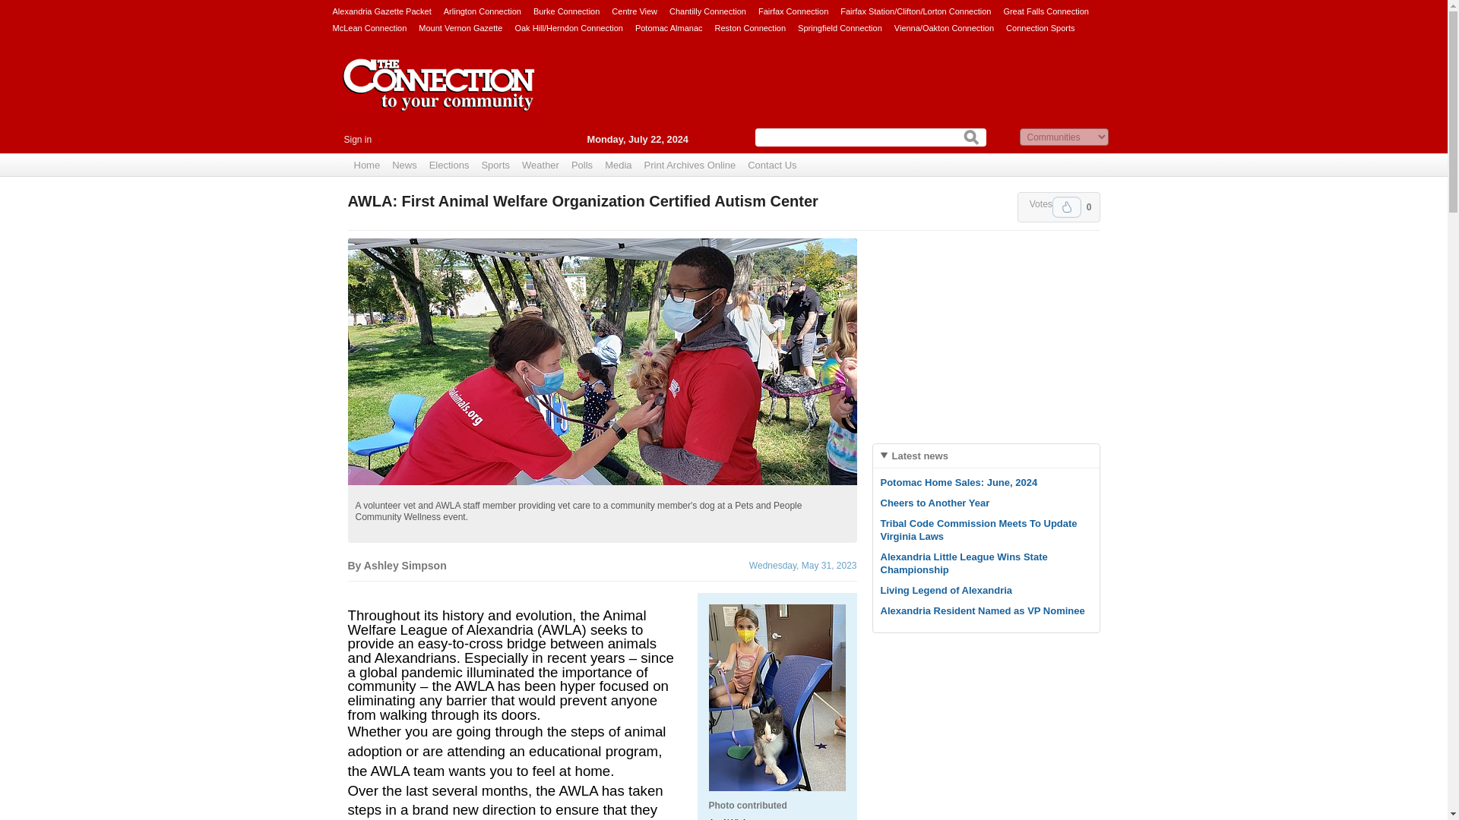  Describe the element at coordinates (482, 11) in the screenshot. I see `Arlington Connection` at that location.